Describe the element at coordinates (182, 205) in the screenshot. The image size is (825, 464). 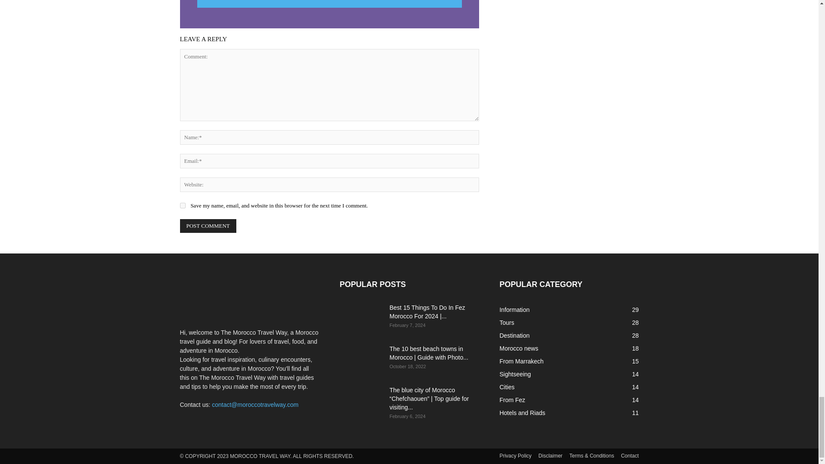
I see `yes` at that location.